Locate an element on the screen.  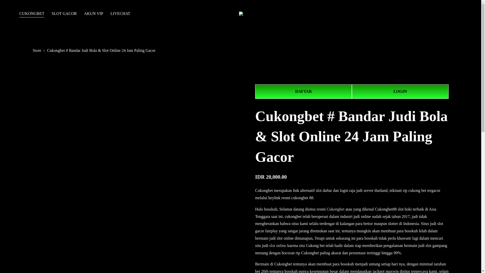
LOGIN is located at coordinates (400, 92).